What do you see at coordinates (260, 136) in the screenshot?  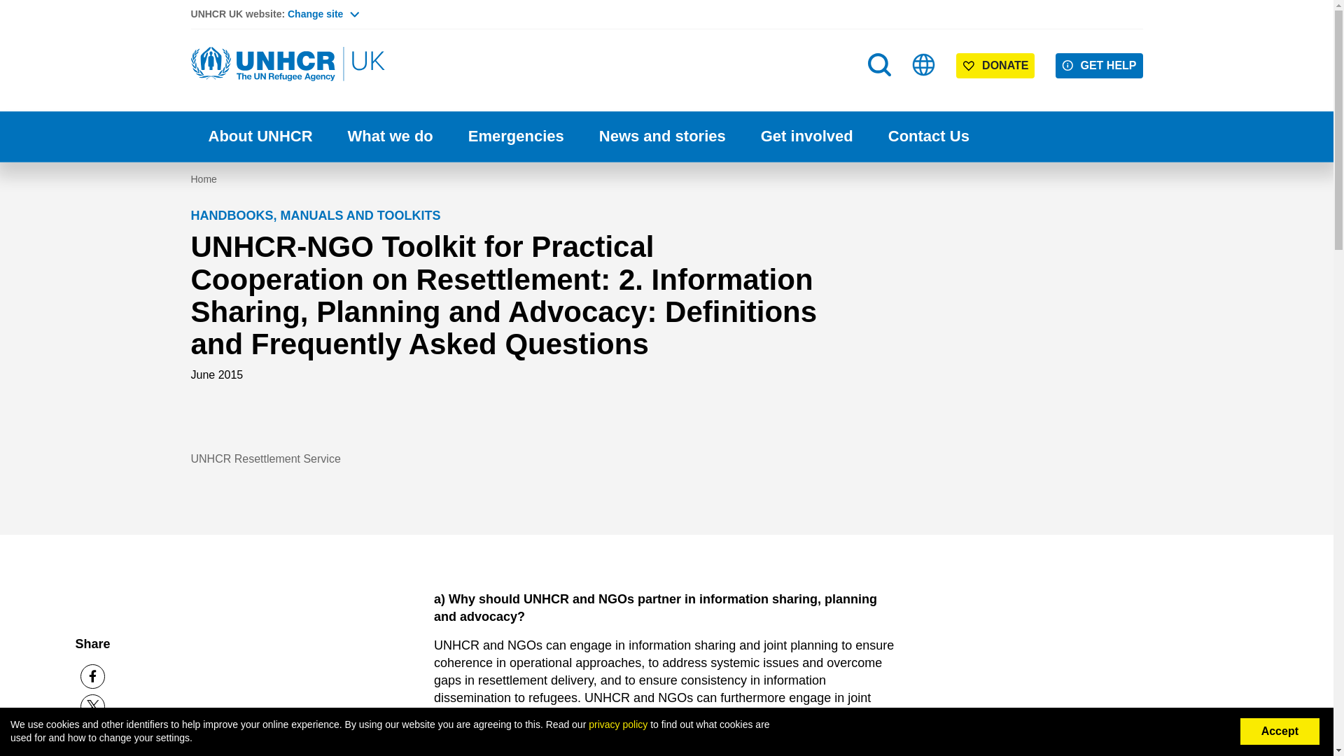 I see `About UNHCR` at bounding box center [260, 136].